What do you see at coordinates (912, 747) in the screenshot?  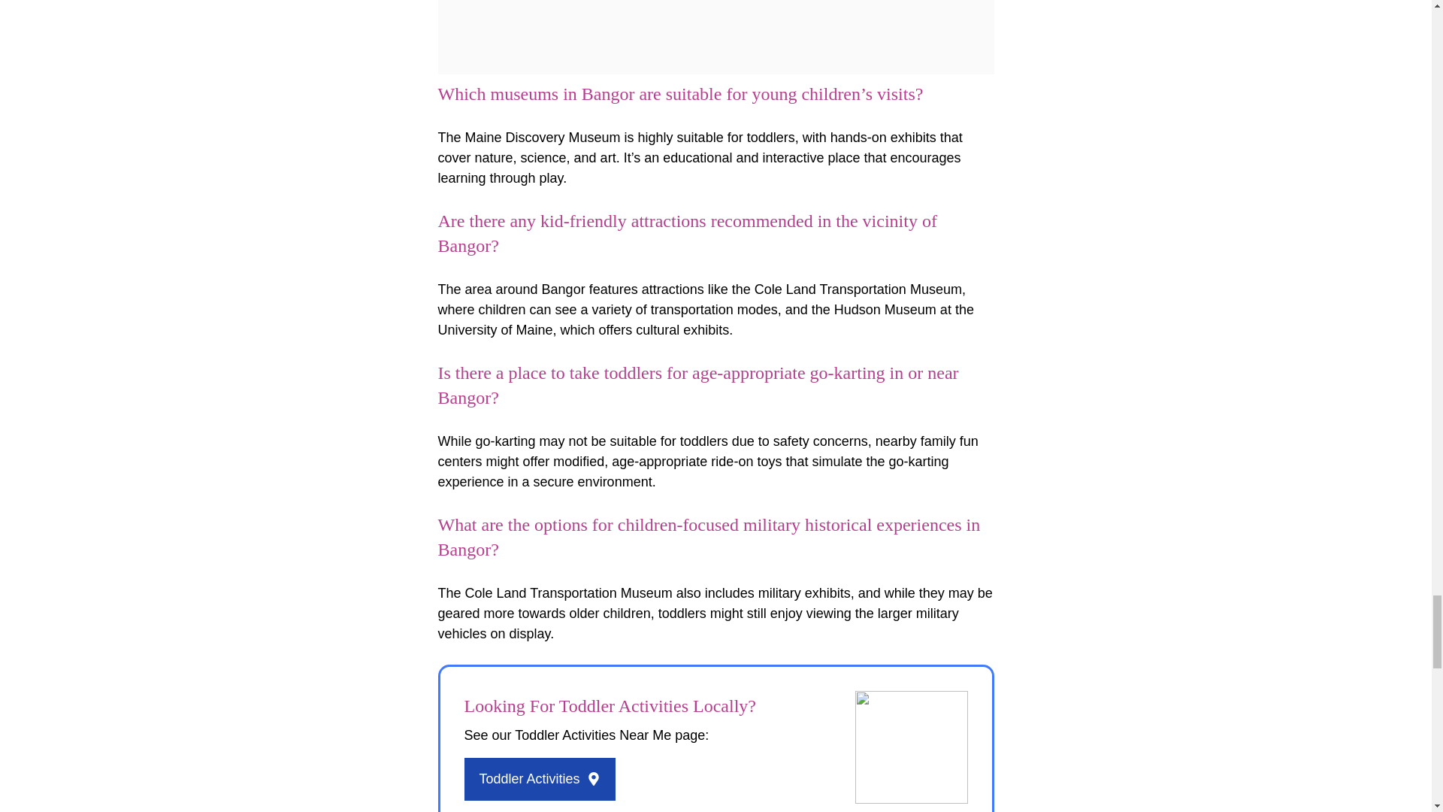 I see `toddler activities near me` at bounding box center [912, 747].